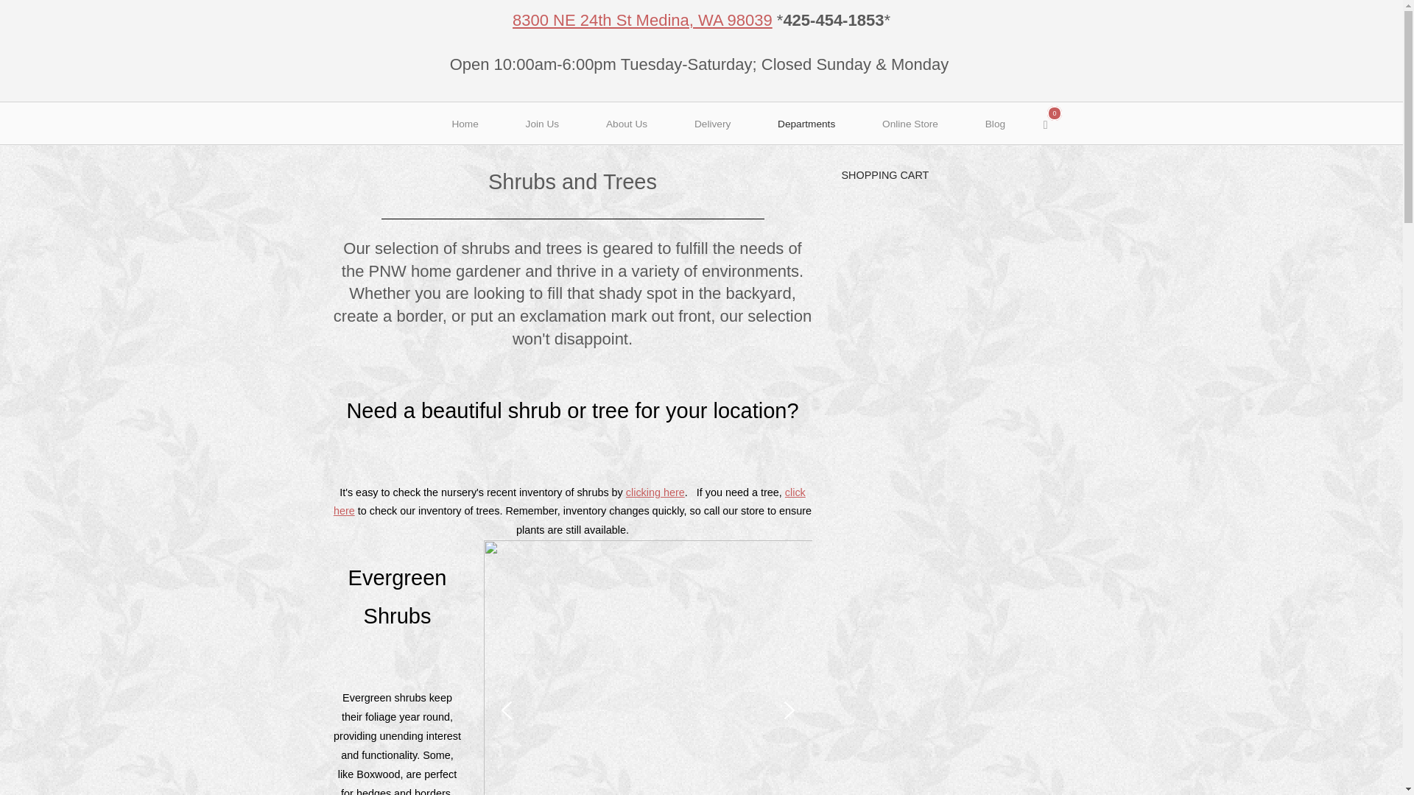 This screenshot has width=1414, height=795. I want to click on Home, so click(465, 124).